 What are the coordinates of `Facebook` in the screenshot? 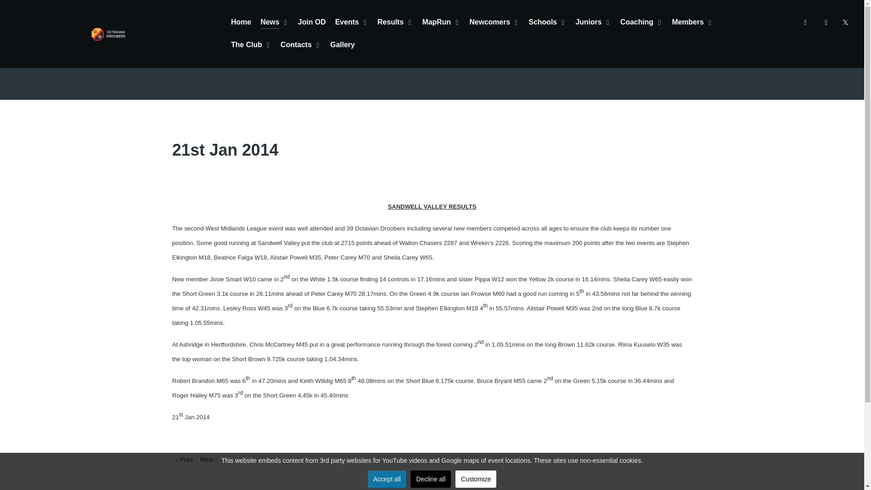 It's located at (827, 22).